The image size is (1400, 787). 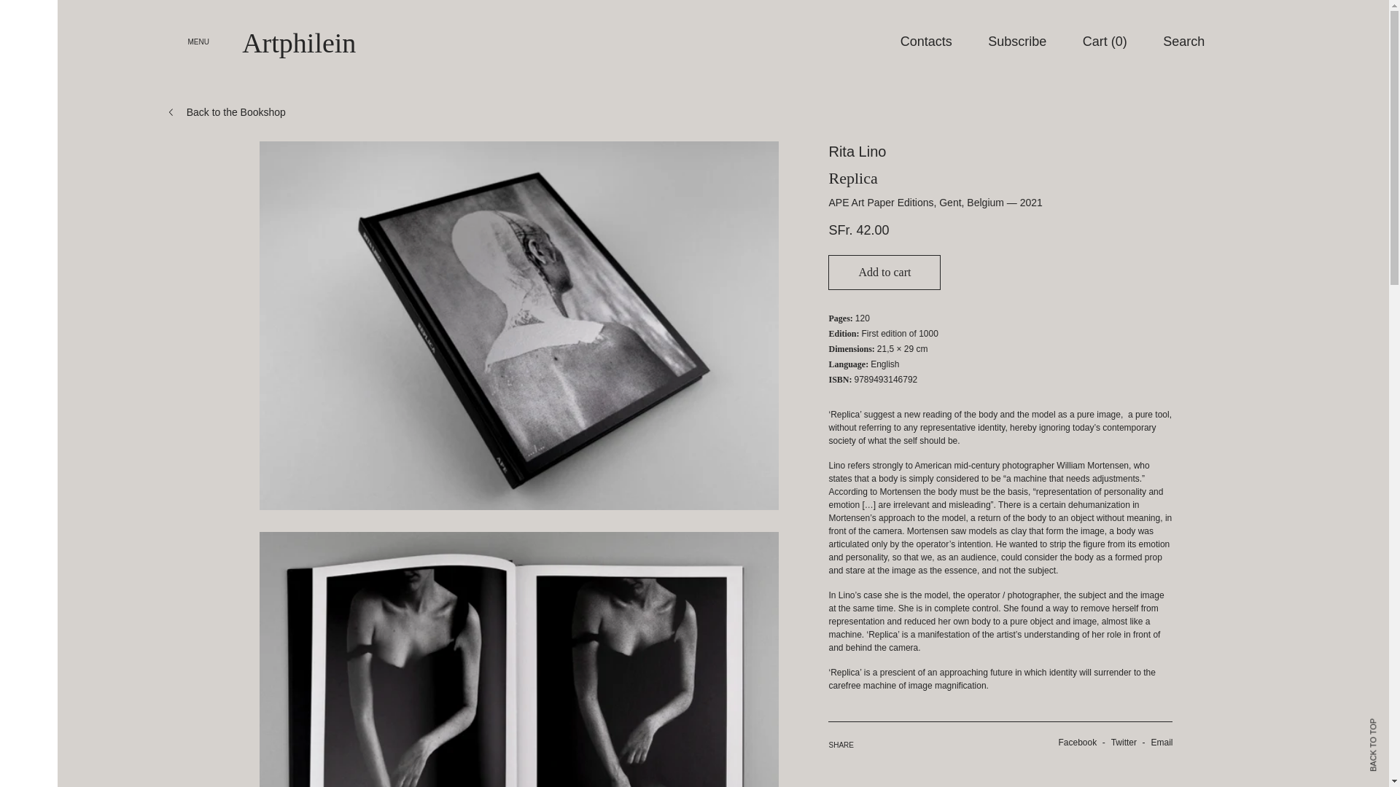 What do you see at coordinates (926, 42) in the screenshot?
I see `Contacts` at bounding box center [926, 42].